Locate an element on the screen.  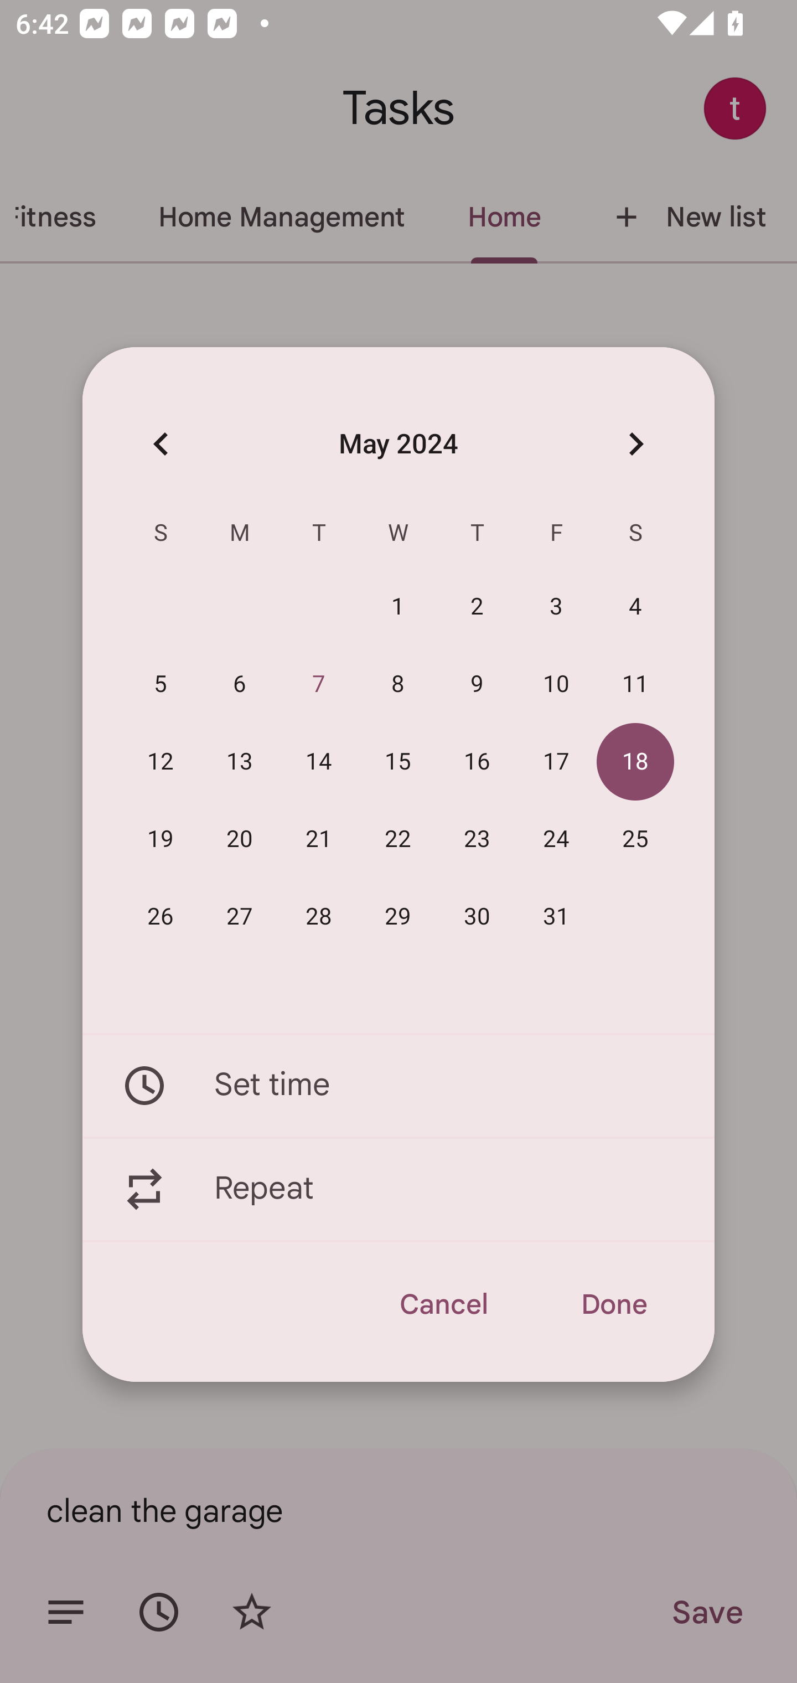
27 27 May 2024 is located at coordinates (240, 917).